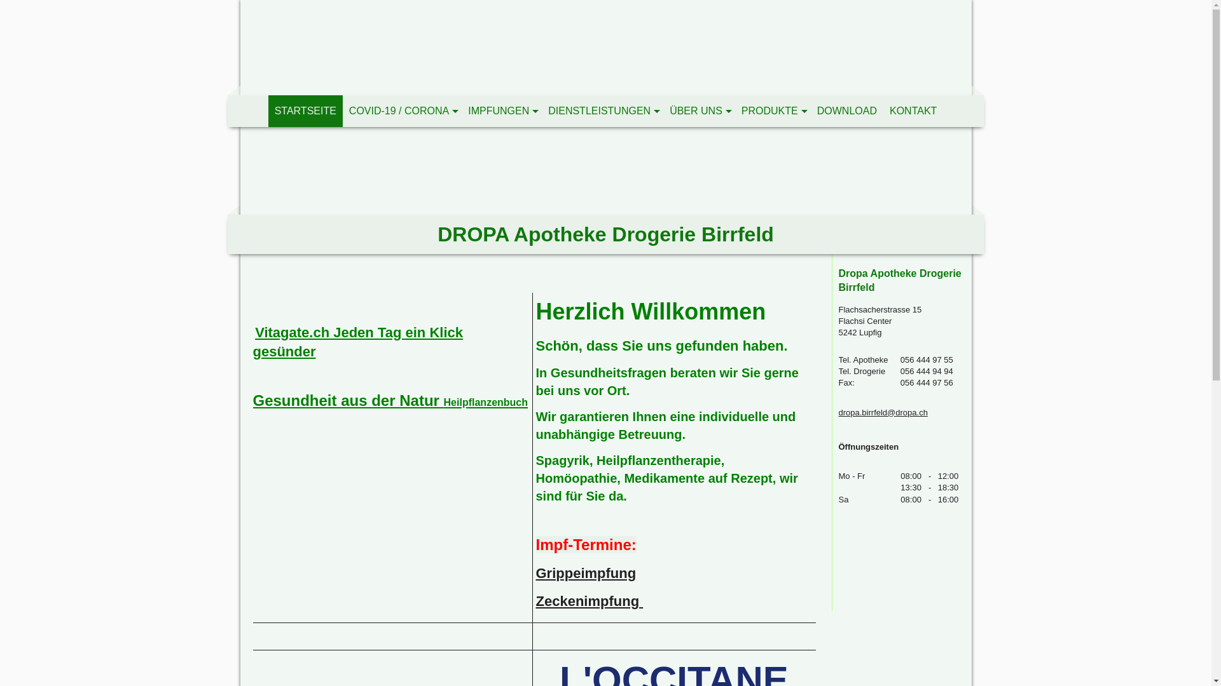 The width and height of the screenshot is (1221, 686). I want to click on  , so click(606, 48).